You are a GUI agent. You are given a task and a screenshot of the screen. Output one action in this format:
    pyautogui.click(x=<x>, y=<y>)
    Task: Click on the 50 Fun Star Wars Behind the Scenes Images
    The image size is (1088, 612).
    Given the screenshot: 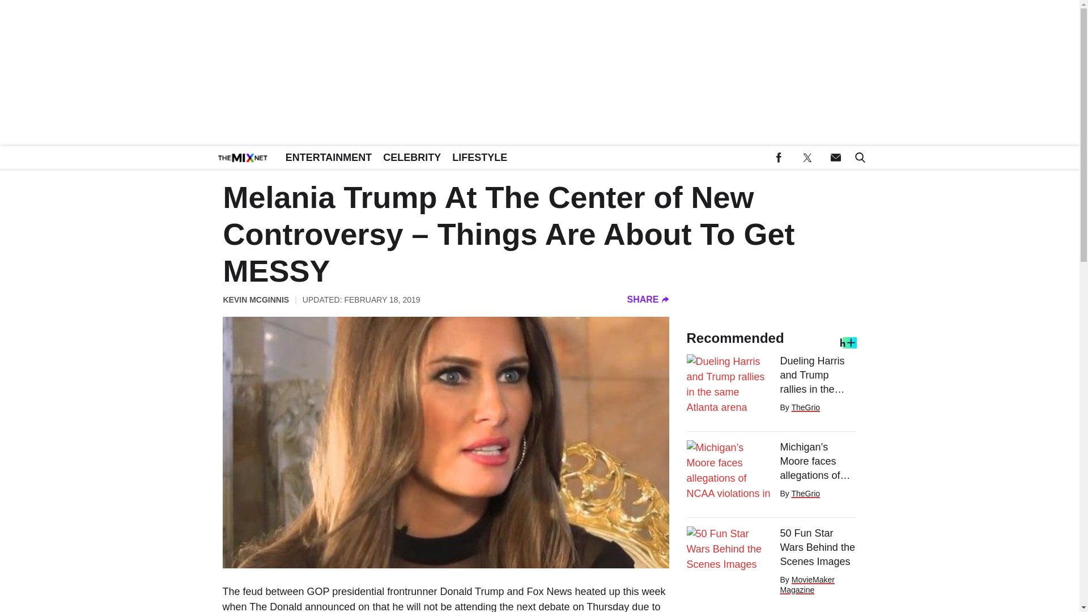 What is the action you would take?
    pyautogui.click(x=818, y=547)
    